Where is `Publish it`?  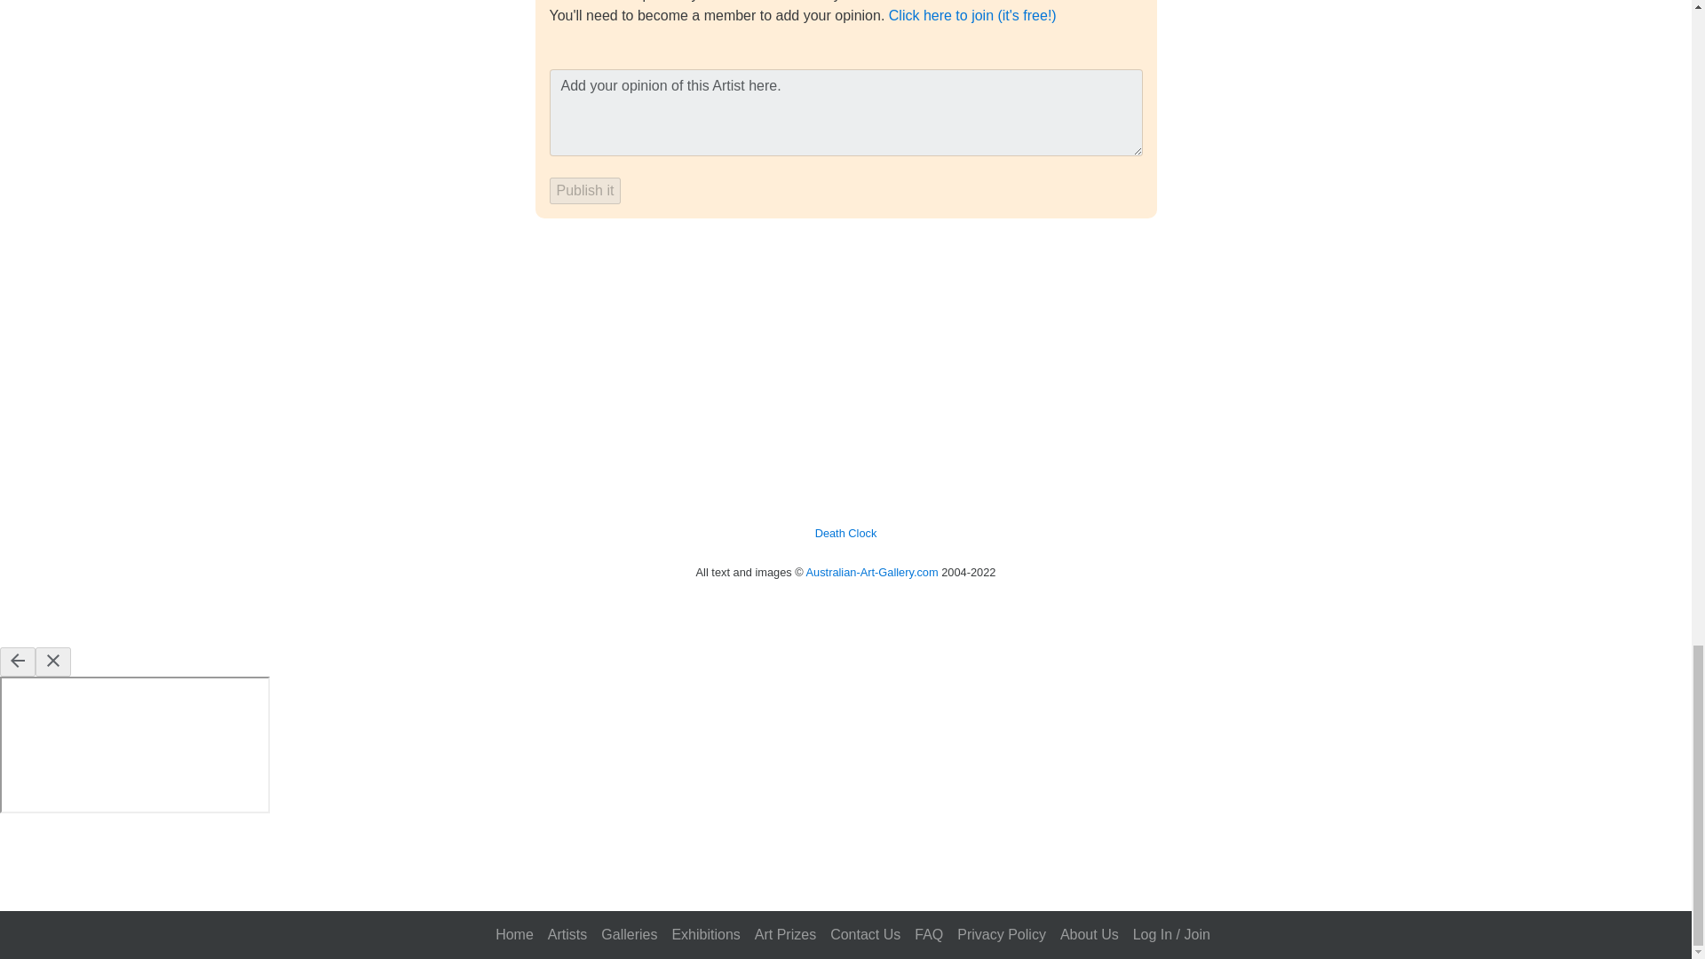 Publish it is located at coordinates (584, 190).